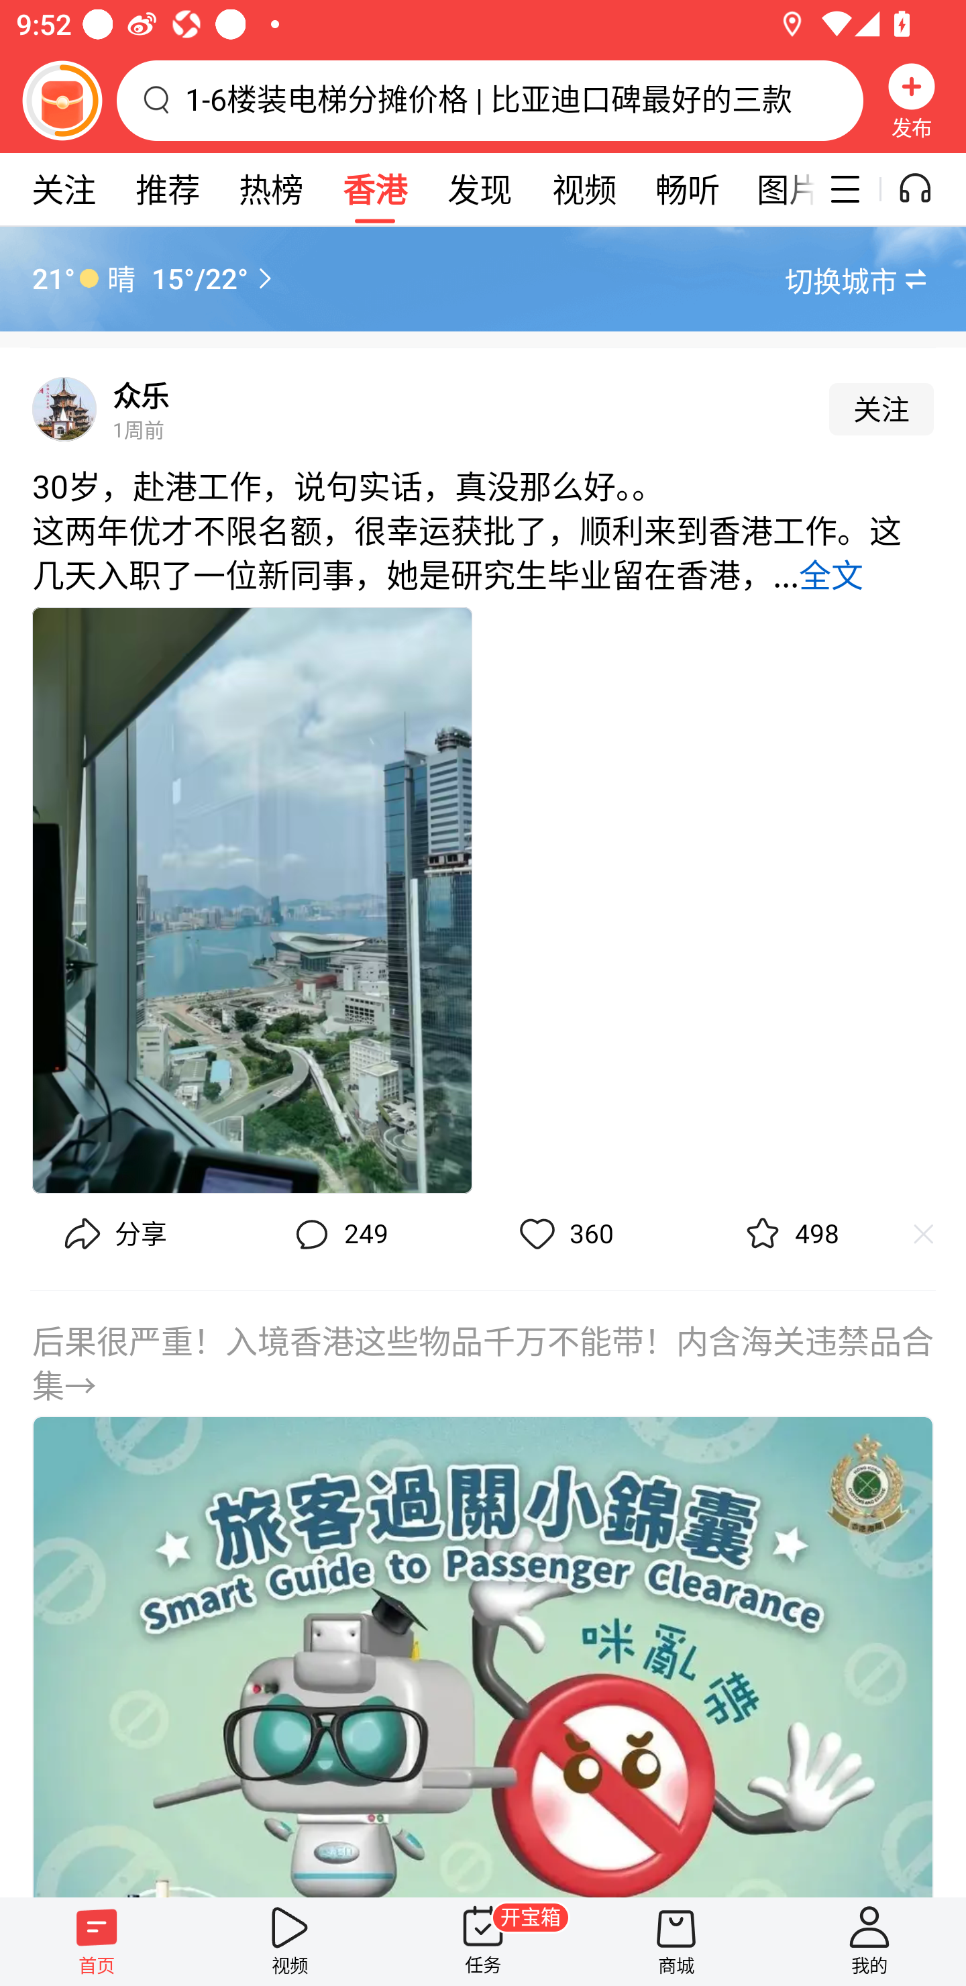 This screenshot has width=966, height=1986. What do you see at coordinates (374, 189) in the screenshot?
I see `香港` at bounding box center [374, 189].